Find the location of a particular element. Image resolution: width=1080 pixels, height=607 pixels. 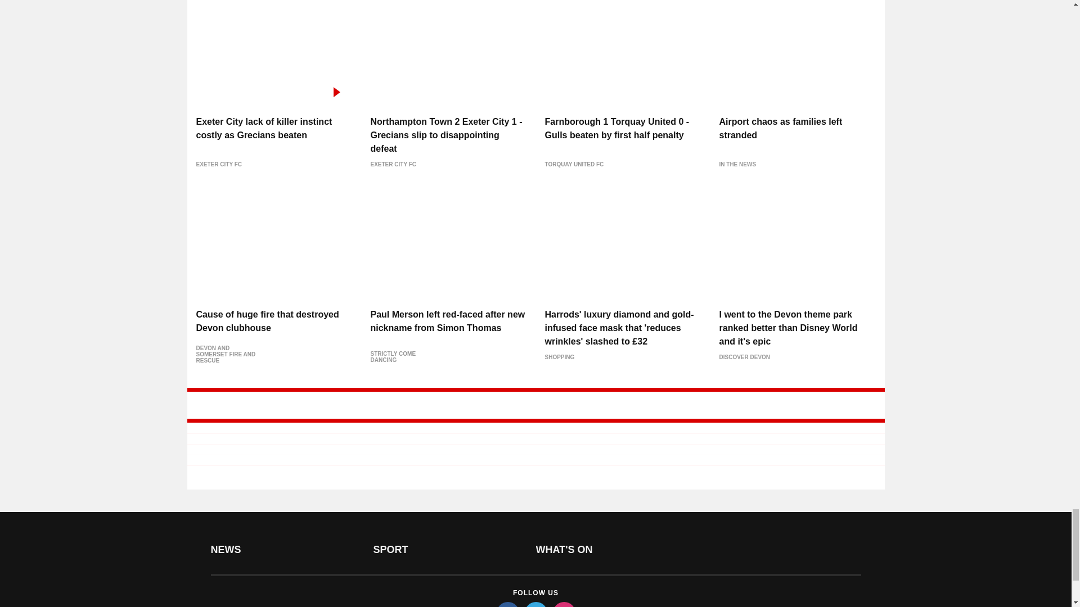

twitter is located at coordinates (535, 605).